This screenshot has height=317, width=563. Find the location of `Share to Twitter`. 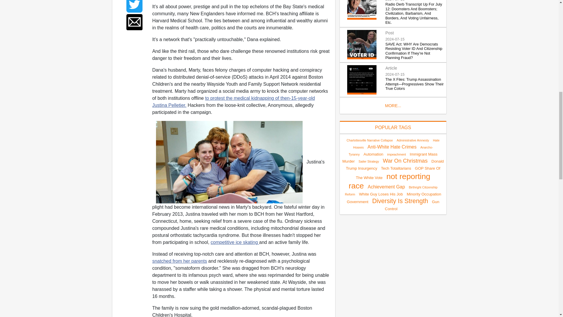

Share to Twitter is located at coordinates (134, 6).